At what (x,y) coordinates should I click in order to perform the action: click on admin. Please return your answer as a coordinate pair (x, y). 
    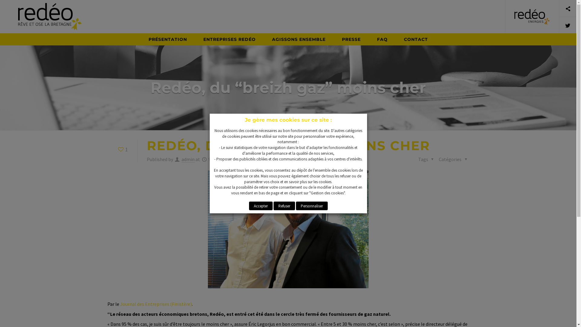
    Looking at the image, I should click on (188, 159).